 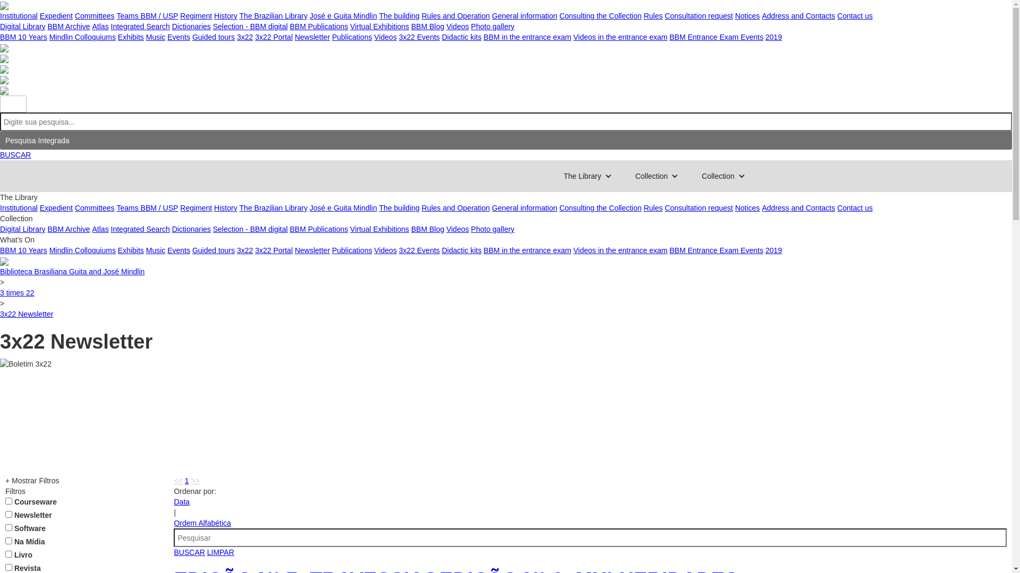 What do you see at coordinates (17, 293) in the screenshot?
I see `3 times 22` at bounding box center [17, 293].